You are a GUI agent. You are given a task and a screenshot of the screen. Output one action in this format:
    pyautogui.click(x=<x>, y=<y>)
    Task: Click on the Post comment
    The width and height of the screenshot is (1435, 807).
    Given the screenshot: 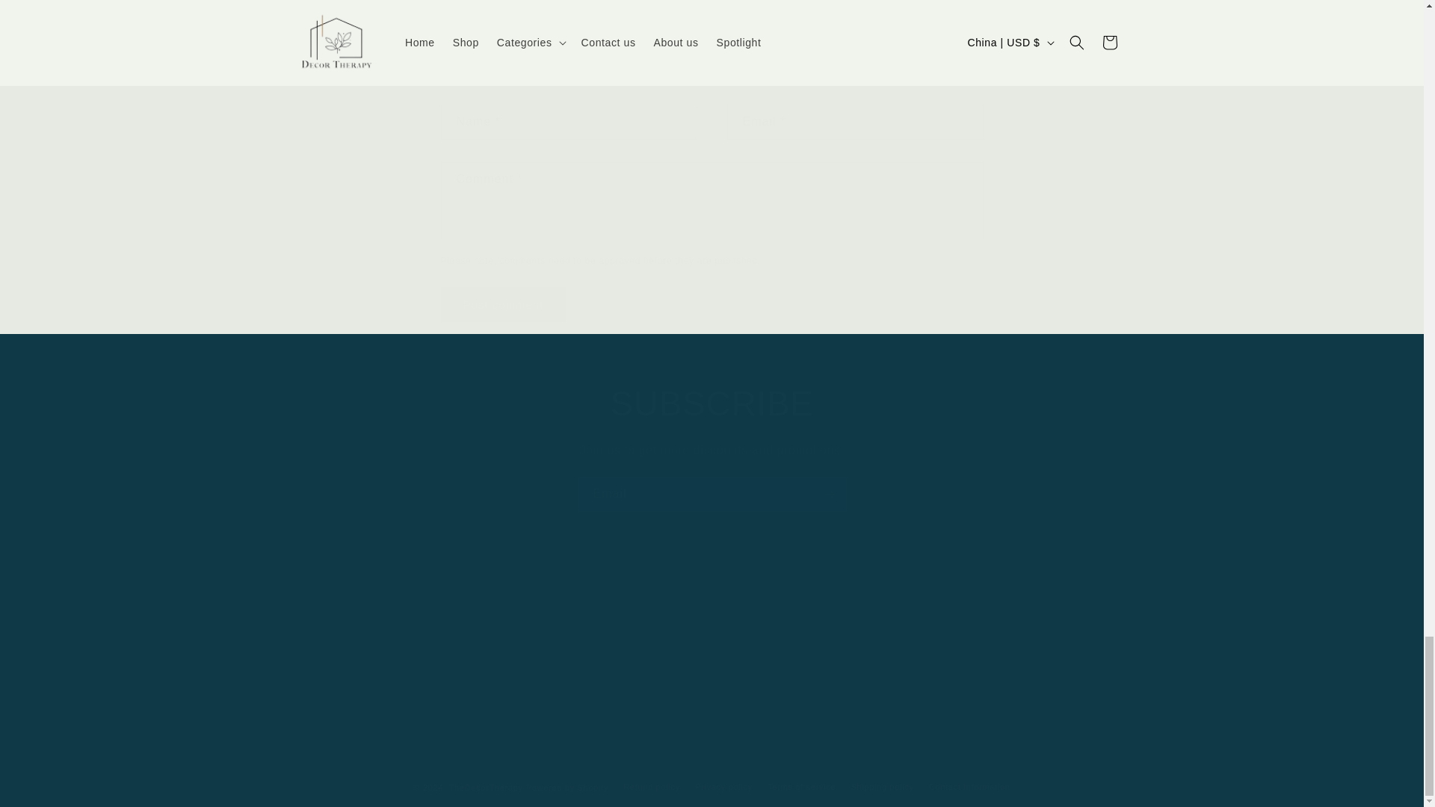 What is the action you would take?
    pyautogui.click(x=504, y=304)
    